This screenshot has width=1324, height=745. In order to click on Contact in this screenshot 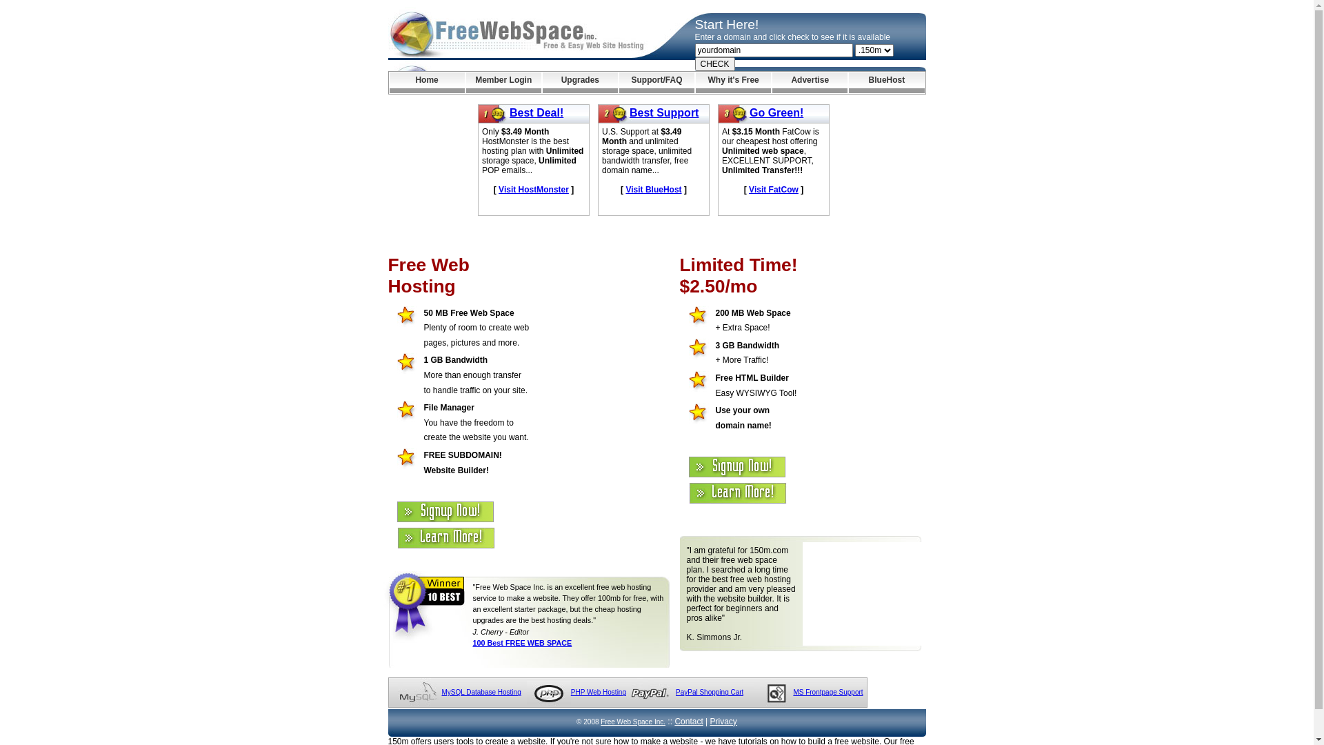, I will do `click(688, 722)`.